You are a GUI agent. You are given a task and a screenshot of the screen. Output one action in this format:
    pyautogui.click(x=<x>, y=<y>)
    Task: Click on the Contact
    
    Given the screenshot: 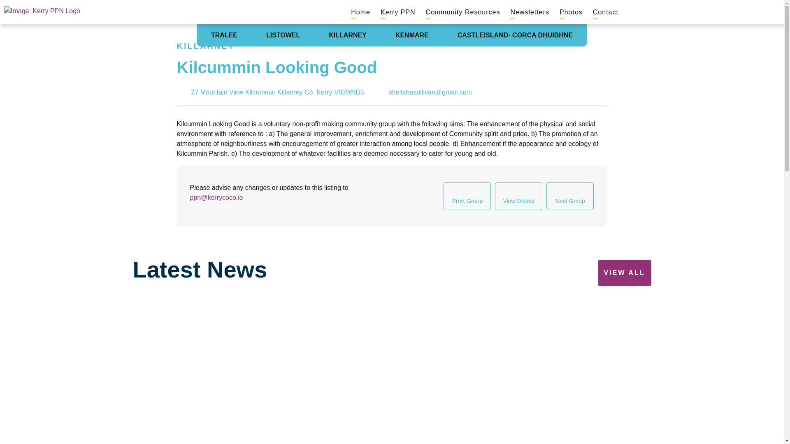 What is the action you would take?
    pyautogui.click(x=606, y=12)
    